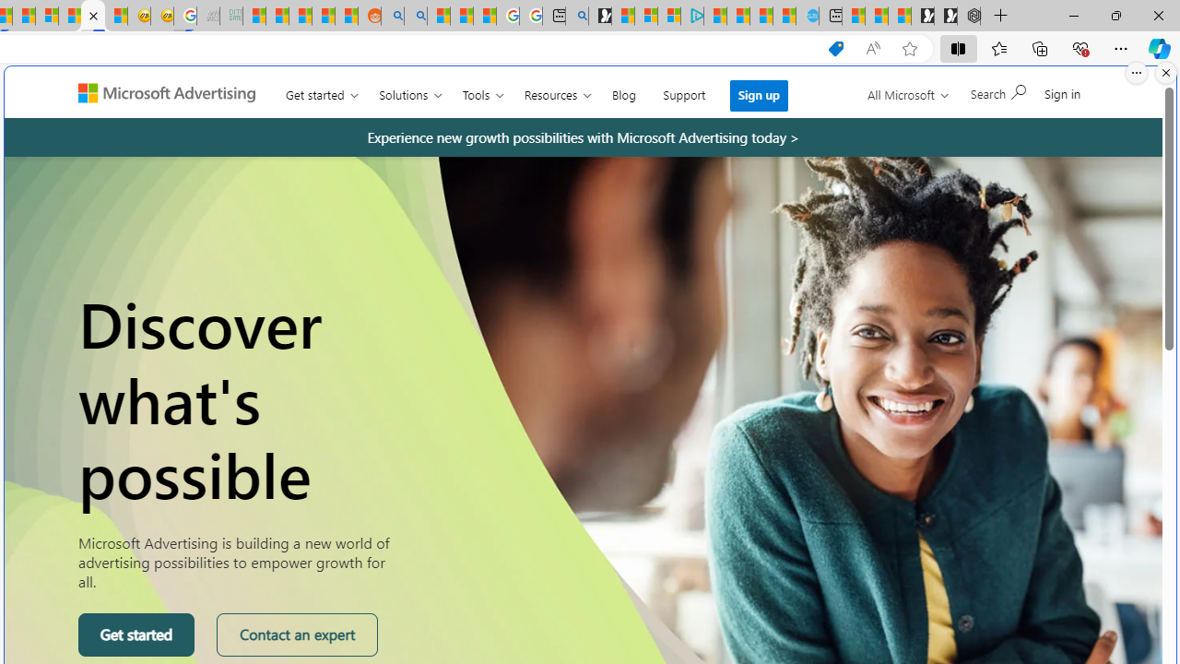 The image size is (1180, 664). What do you see at coordinates (808, 17) in the screenshot?
I see `Home | Sky Blue Bikes - Sky Blue Bikes` at bounding box center [808, 17].